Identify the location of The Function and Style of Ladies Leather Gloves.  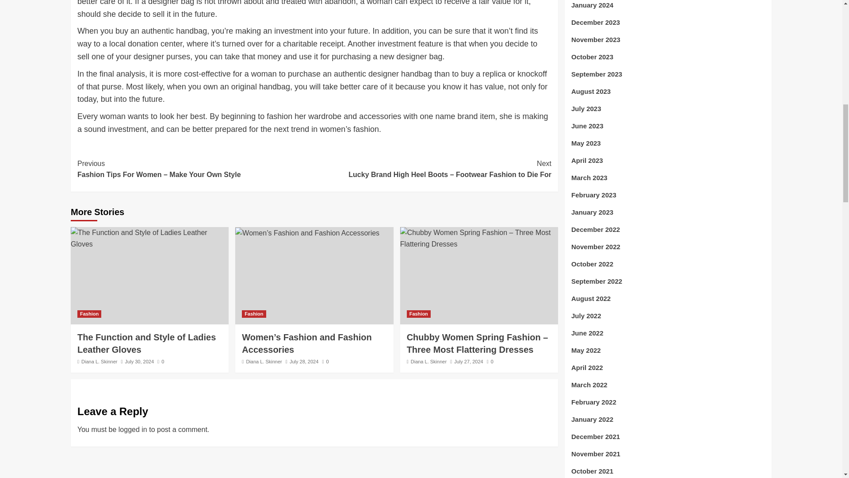
(146, 343).